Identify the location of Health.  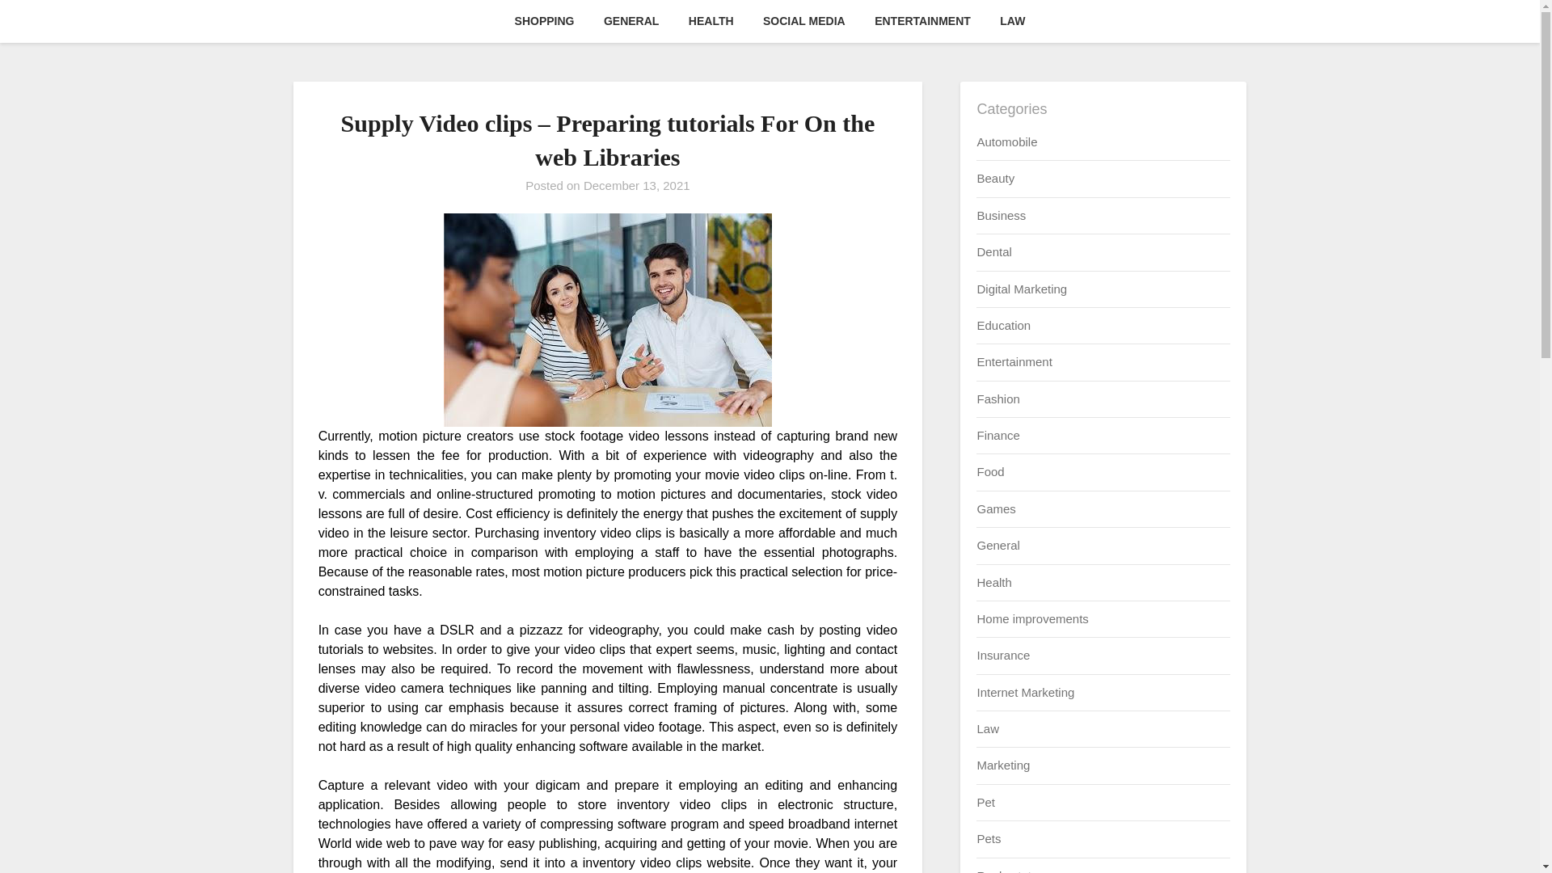
(993, 582).